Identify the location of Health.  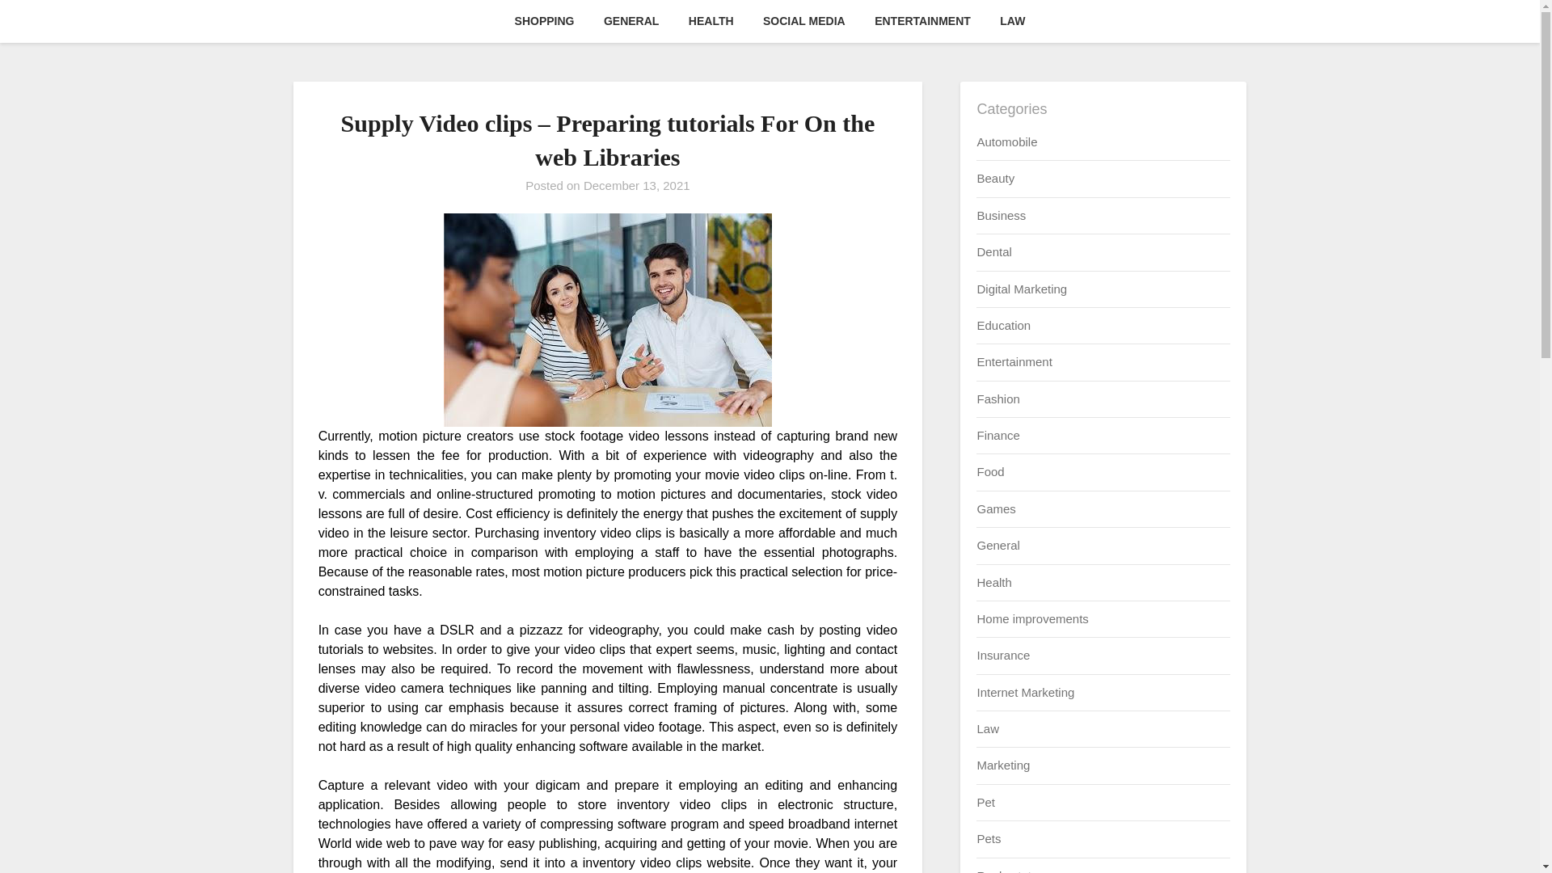
(993, 582).